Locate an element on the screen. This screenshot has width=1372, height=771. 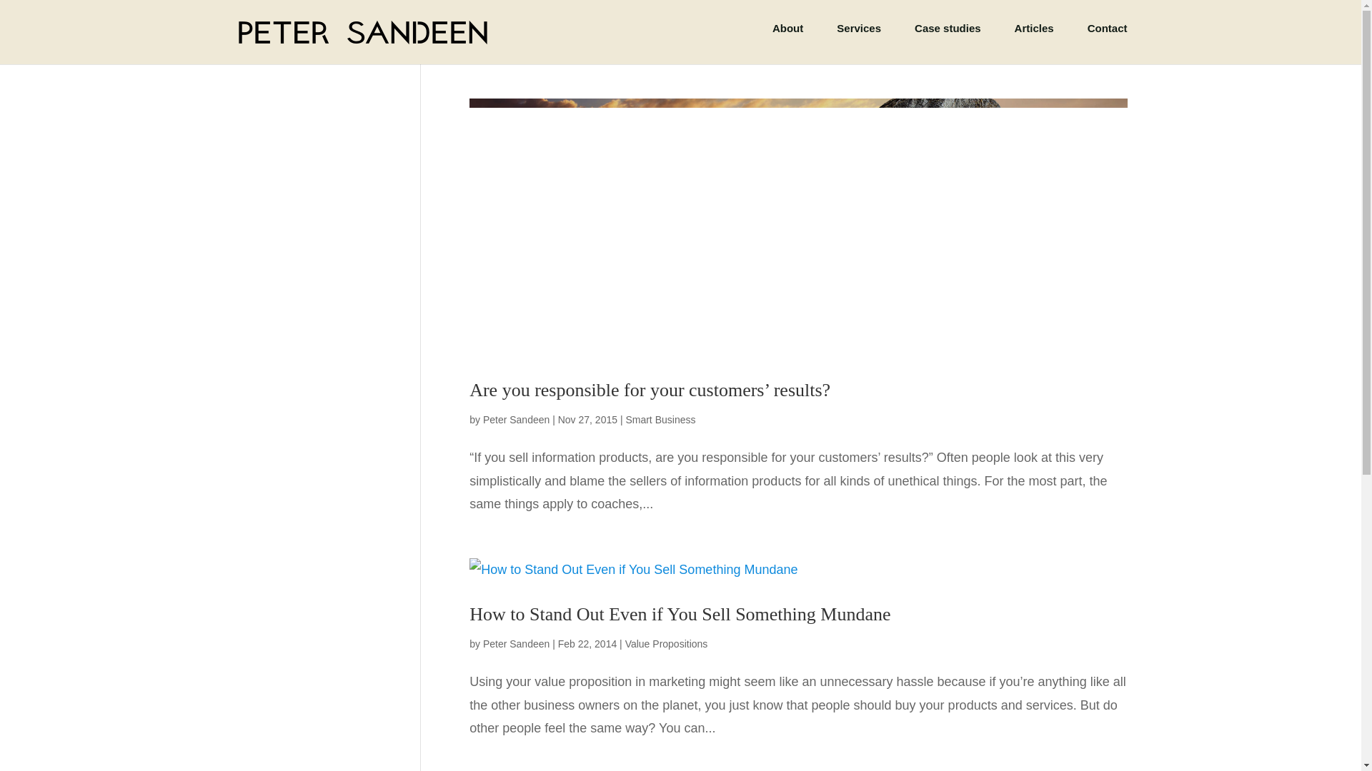
Value Propositions is located at coordinates (666, 644).